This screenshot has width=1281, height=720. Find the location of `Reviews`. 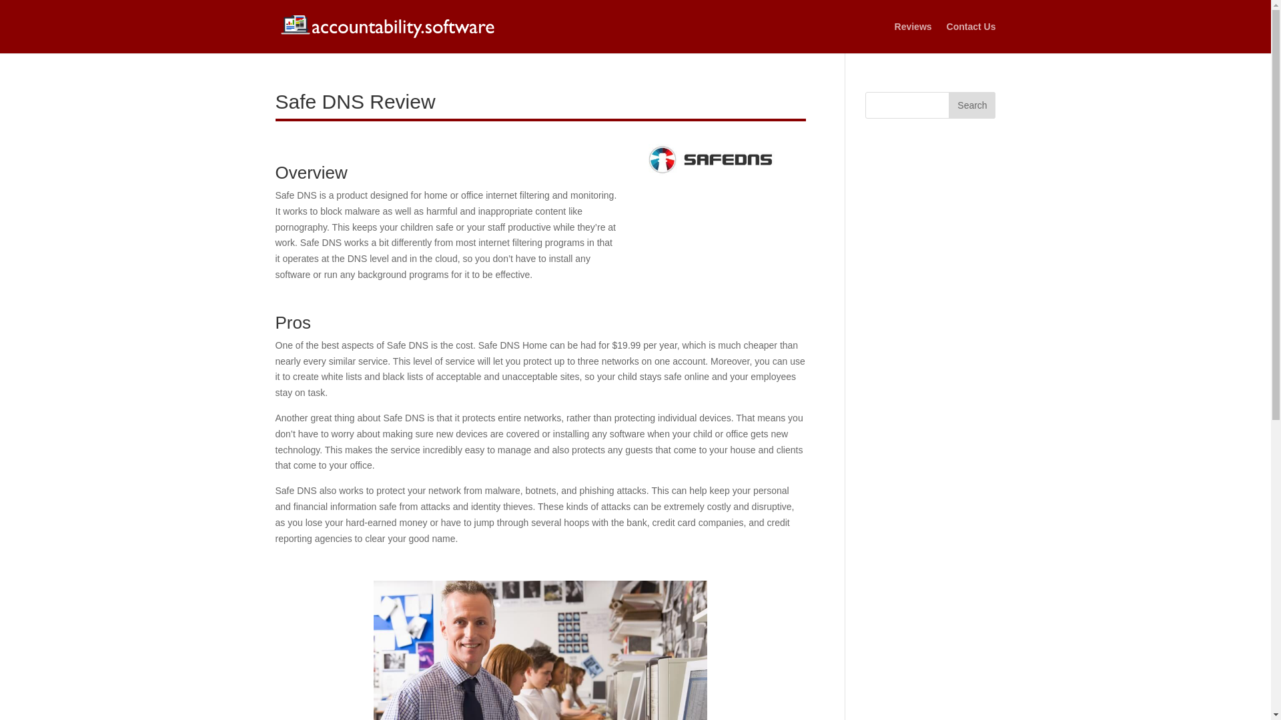

Reviews is located at coordinates (913, 37).